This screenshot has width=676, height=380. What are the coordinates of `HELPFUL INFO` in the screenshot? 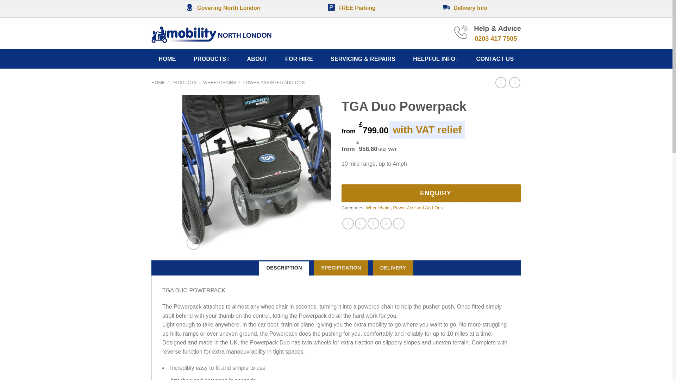 It's located at (436, 59).